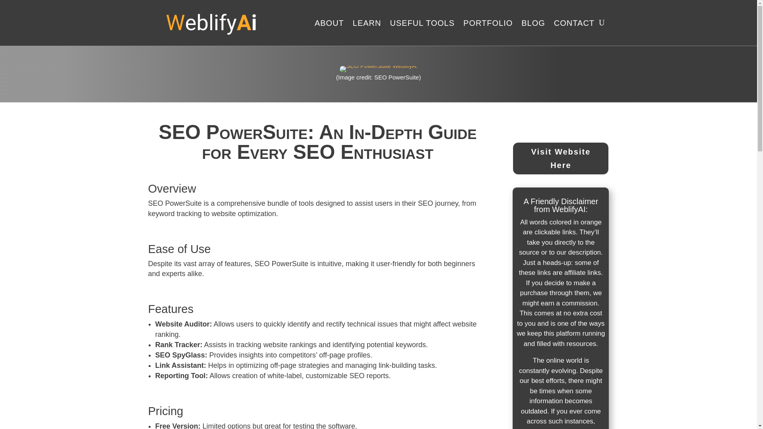  What do you see at coordinates (422, 22) in the screenshot?
I see `USEFUL TOOLS` at bounding box center [422, 22].